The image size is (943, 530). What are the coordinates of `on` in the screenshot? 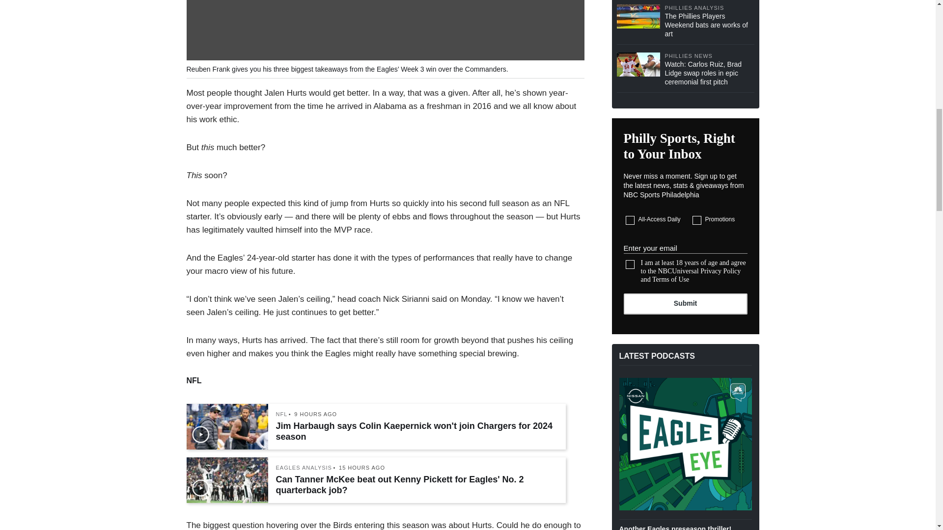 It's located at (696, 220).